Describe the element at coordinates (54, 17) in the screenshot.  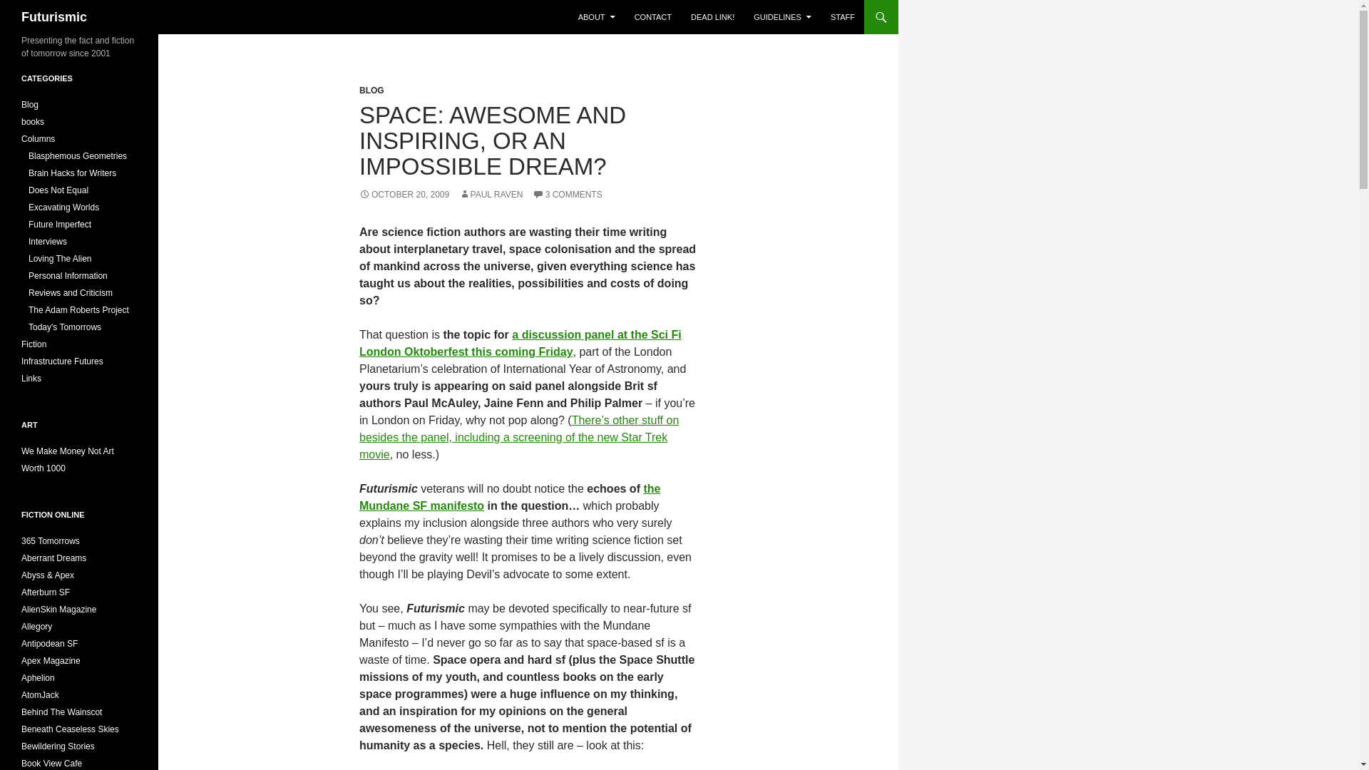
I see `Futurismic` at that location.